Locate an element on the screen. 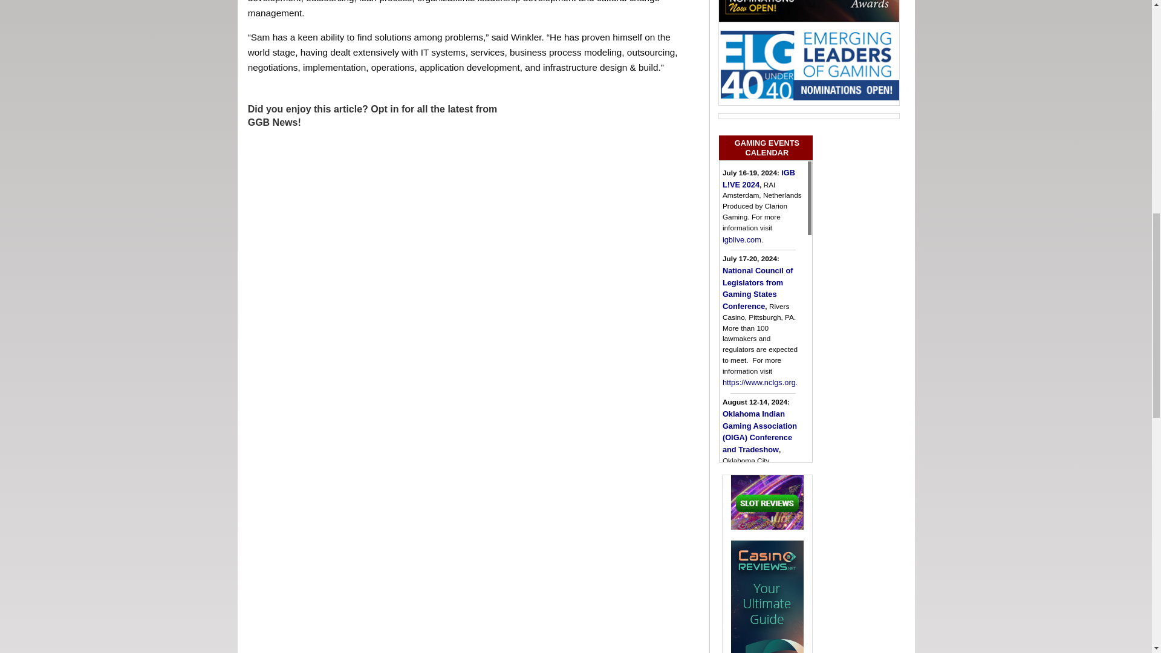  National Council of Legislators from Gaming States is located at coordinates (757, 288).